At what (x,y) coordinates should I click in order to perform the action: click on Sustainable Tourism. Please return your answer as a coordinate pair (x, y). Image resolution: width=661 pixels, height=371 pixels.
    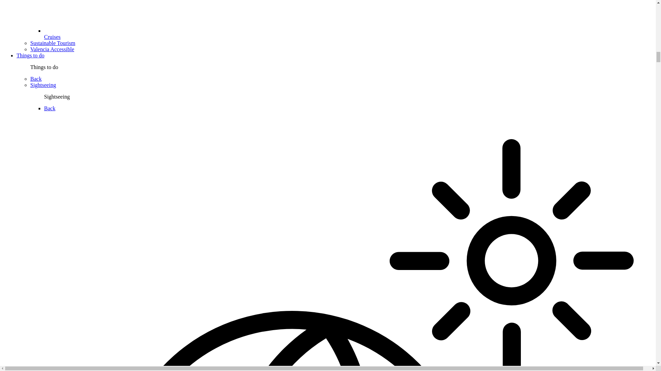
    Looking at the image, I should click on (53, 43).